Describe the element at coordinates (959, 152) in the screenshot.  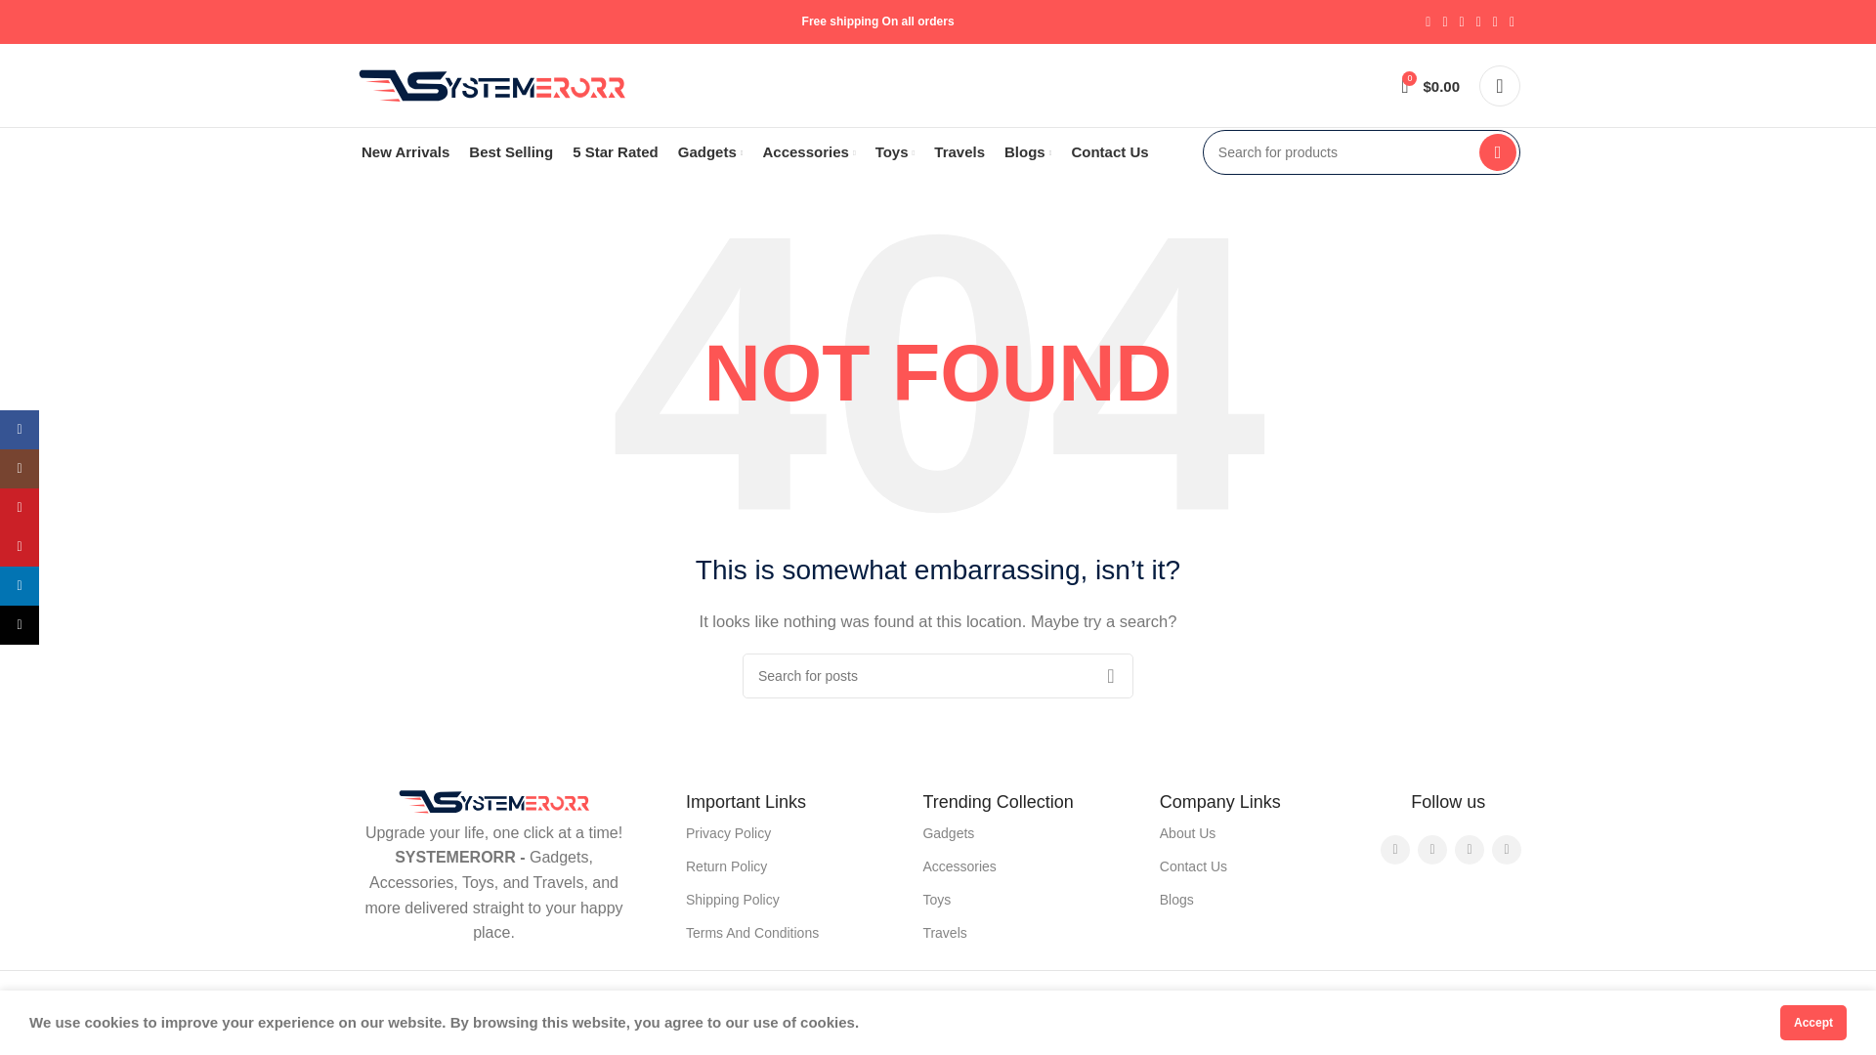
I see `Travels` at that location.